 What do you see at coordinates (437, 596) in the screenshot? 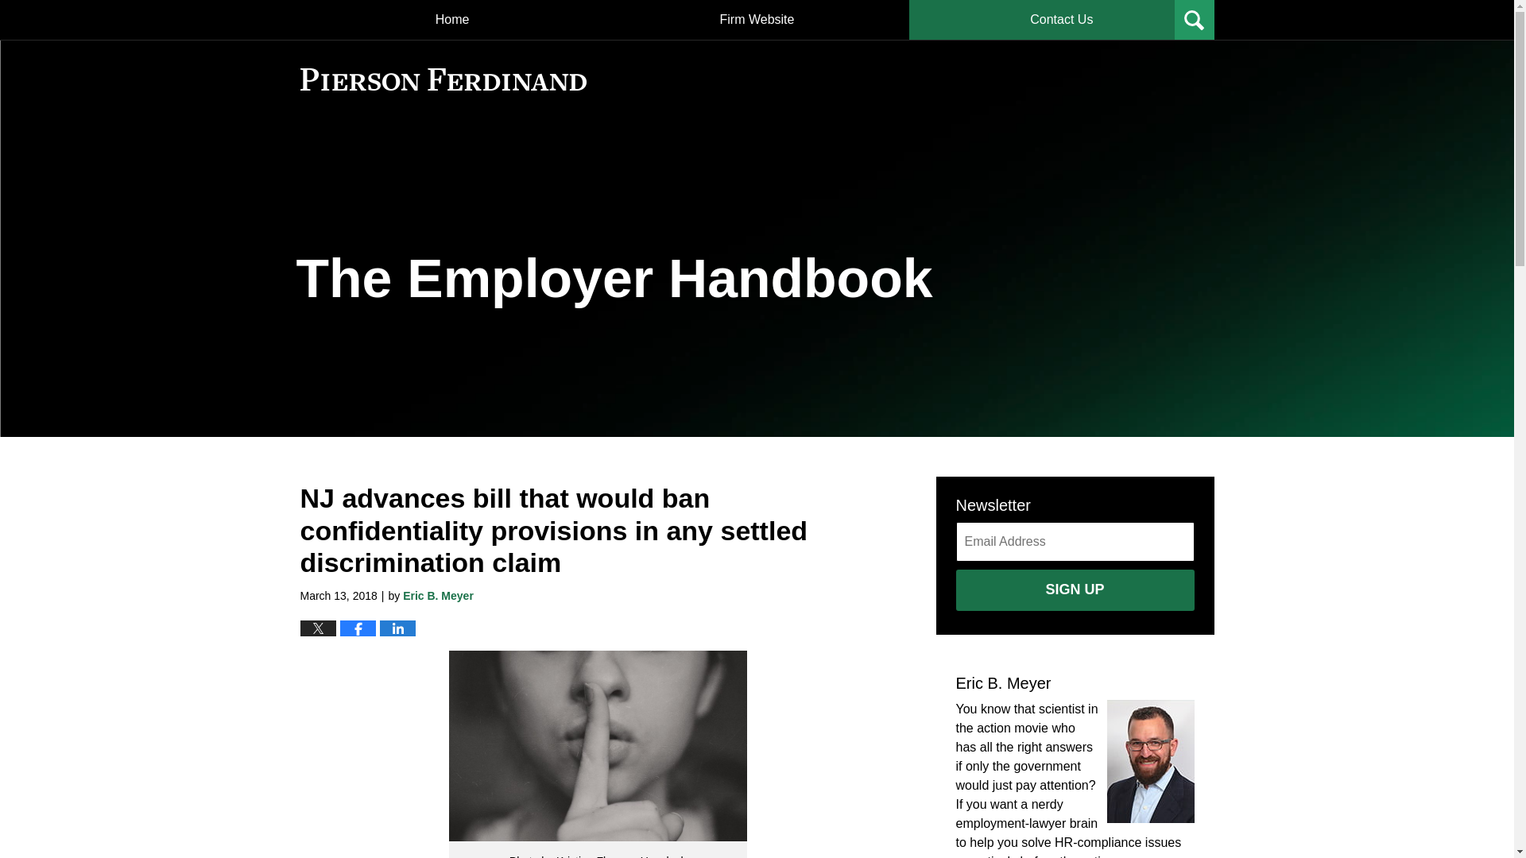
I see `Eric B. Meyer` at bounding box center [437, 596].